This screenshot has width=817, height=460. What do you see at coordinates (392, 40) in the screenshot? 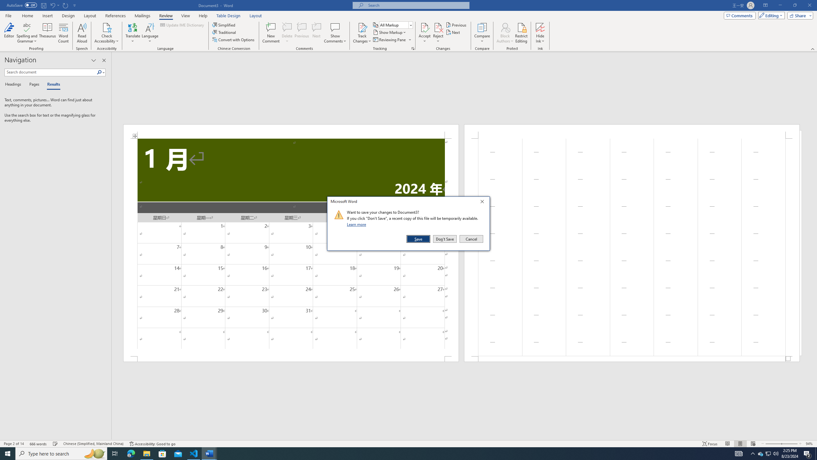
I see `Reviewing Pane` at bounding box center [392, 40].